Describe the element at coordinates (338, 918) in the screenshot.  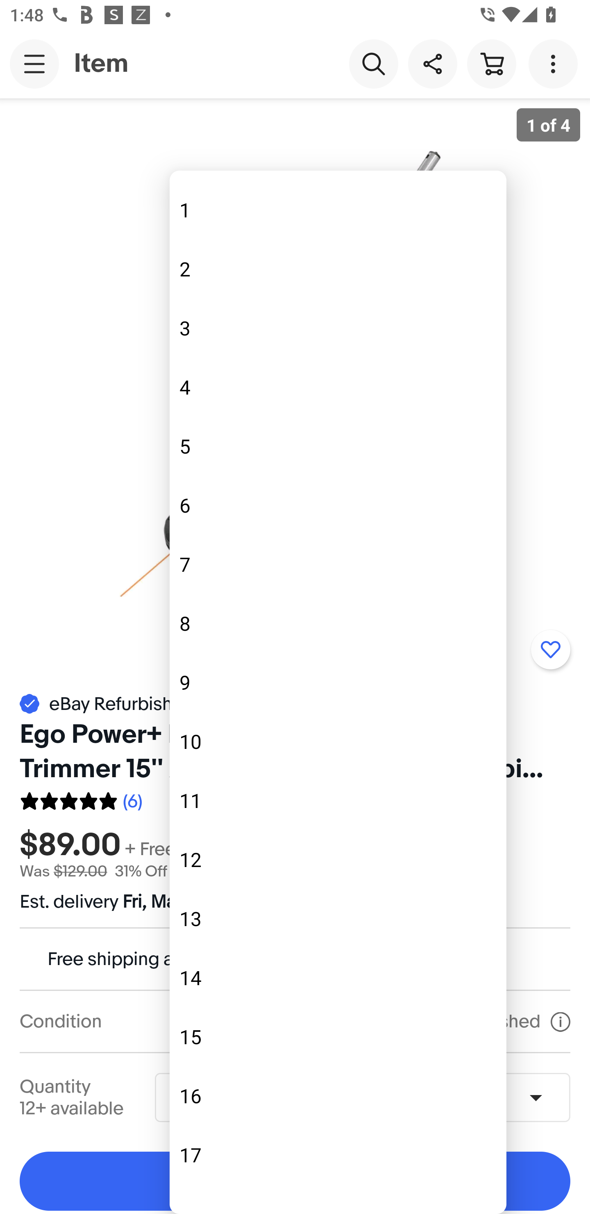
I see `13` at that location.